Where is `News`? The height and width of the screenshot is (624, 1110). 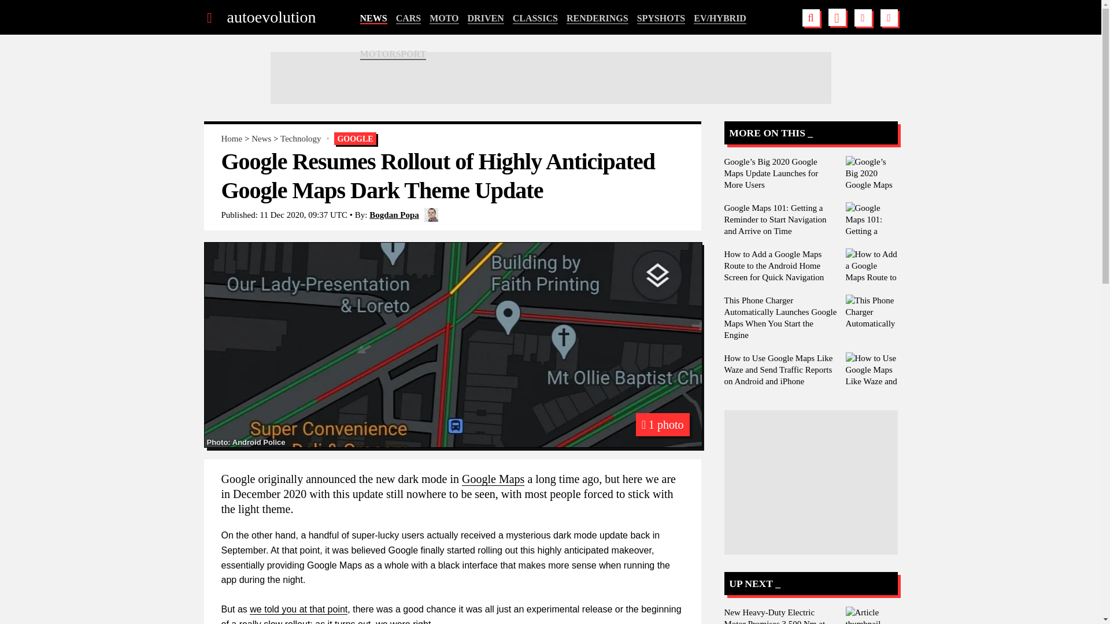
News is located at coordinates (261, 139).